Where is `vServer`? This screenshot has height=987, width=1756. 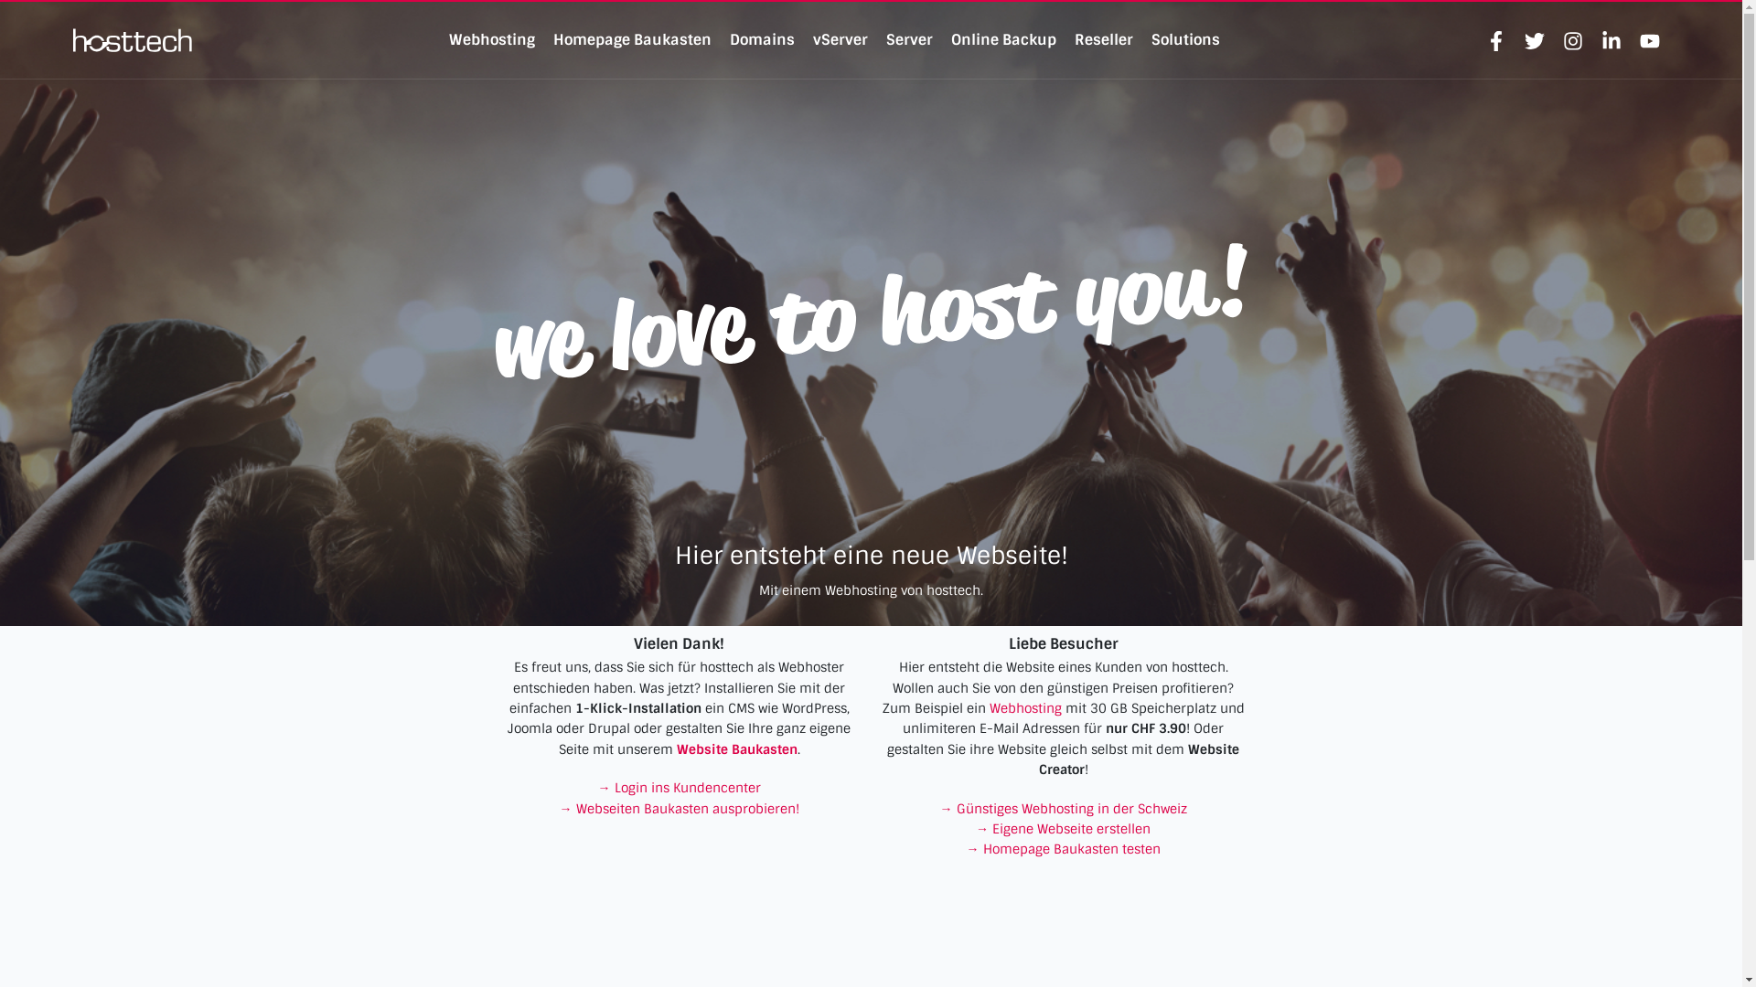 vServer is located at coordinates (841, 40).